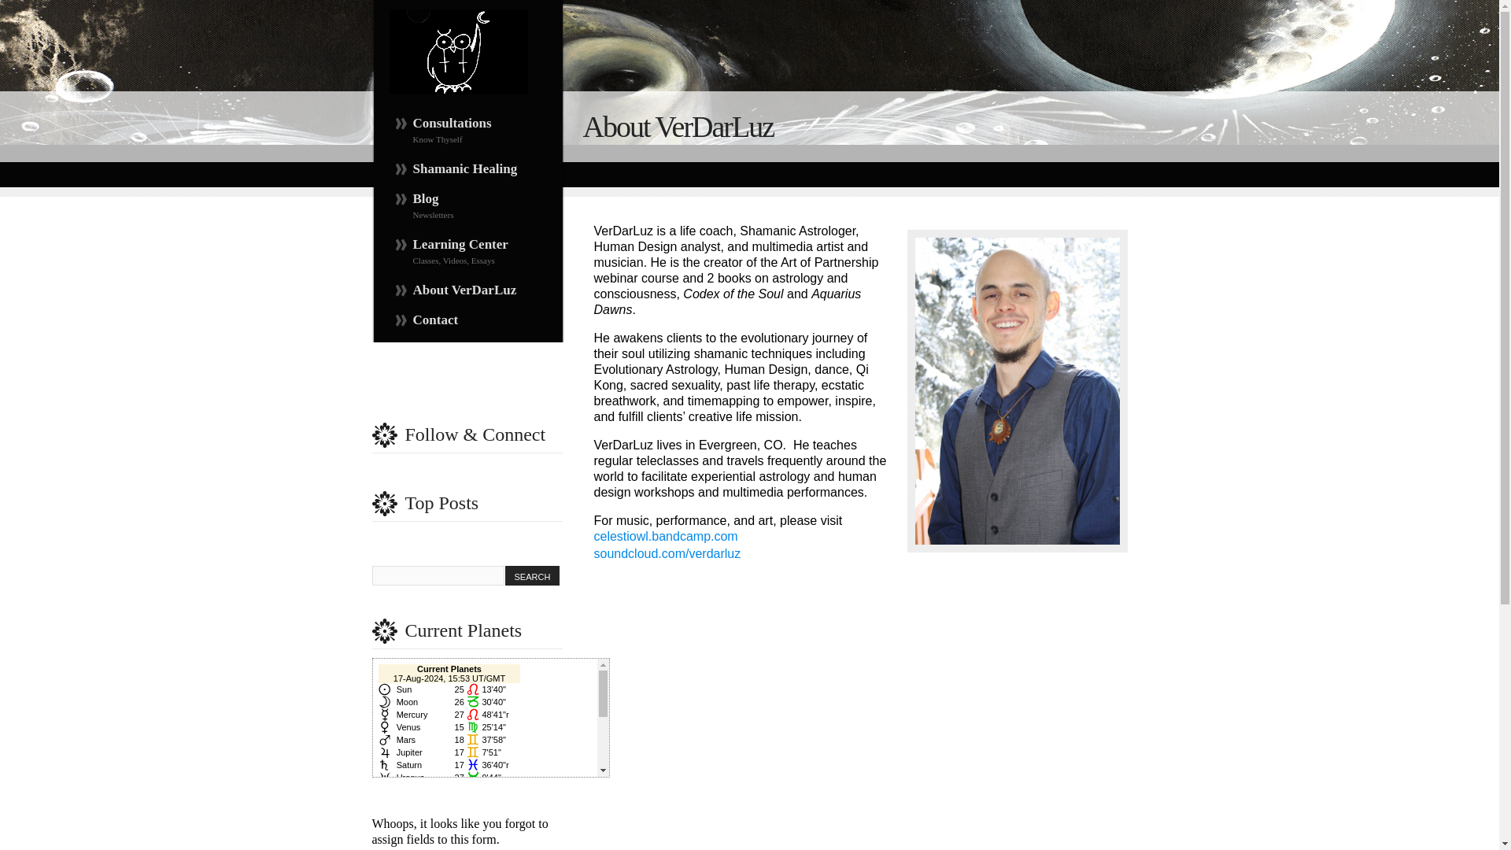 The image size is (1511, 850). What do you see at coordinates (467, 168) in the screenshot?
I see `About VerDarLuz` at bounding box center [467, 168].